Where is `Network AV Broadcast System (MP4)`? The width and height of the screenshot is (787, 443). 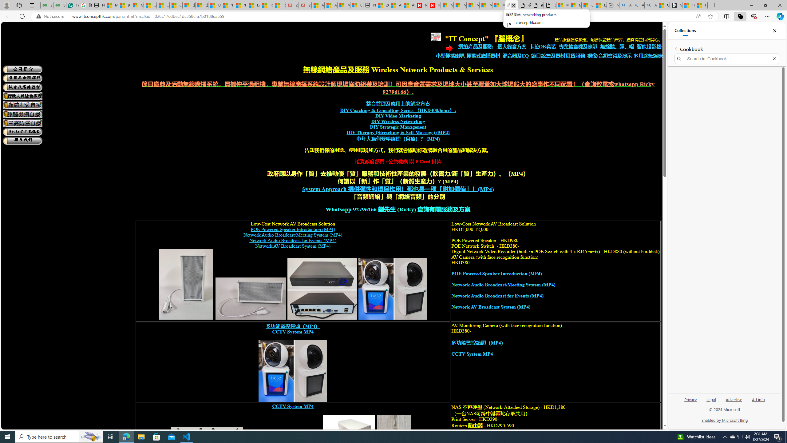
Network AV Broadcast System (MP4) is located at coordinates (491, 307).